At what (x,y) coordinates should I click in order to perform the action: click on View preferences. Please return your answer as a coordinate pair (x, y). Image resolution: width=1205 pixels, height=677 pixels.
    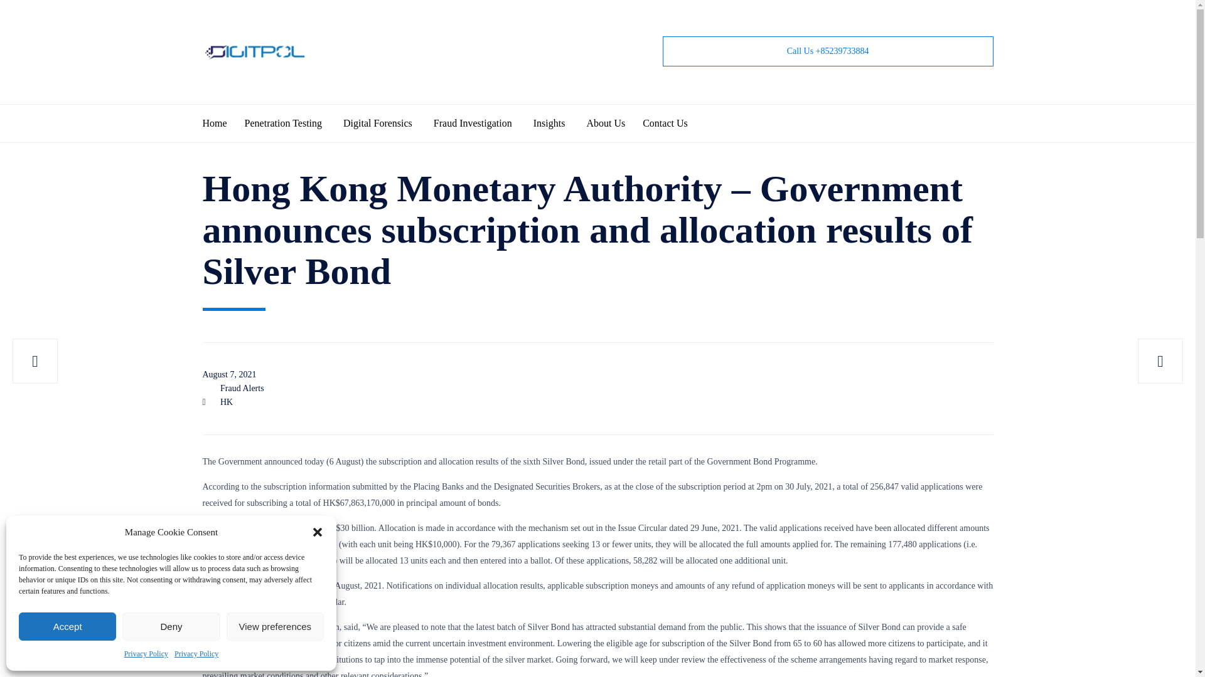
    Looking at the image, I should click on (275, 626).